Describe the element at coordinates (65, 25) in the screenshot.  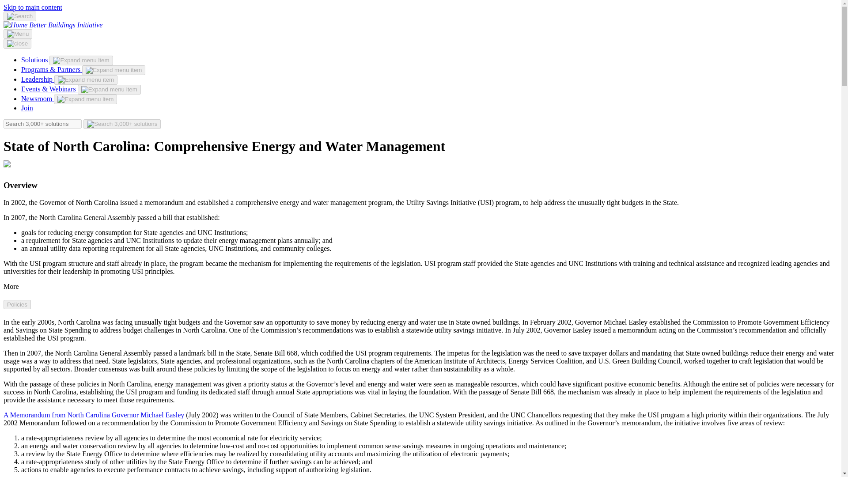
I see `Better Buildings Initiative` at that location.